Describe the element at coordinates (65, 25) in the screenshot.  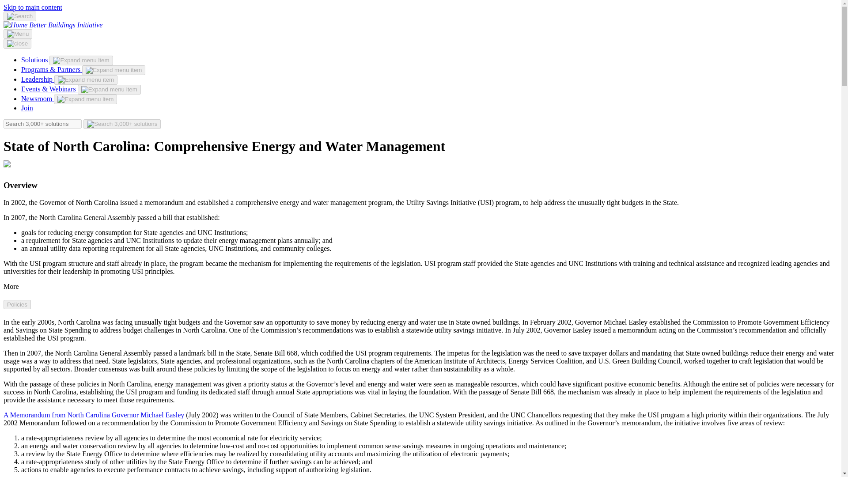
I see `Better Buildings Initiative` at that location.